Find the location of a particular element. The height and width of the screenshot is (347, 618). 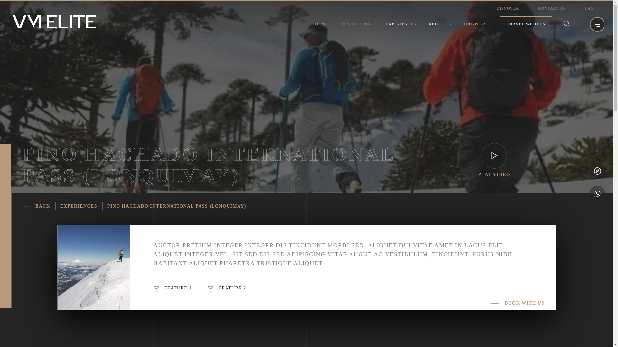

HOME is located at coordinates (322, 24).